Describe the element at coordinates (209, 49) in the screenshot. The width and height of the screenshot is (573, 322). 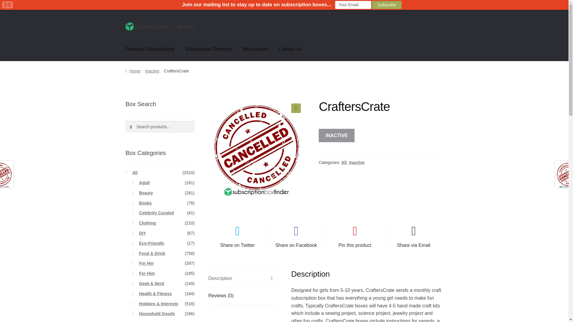
I see `Subscription Directory` at that location.